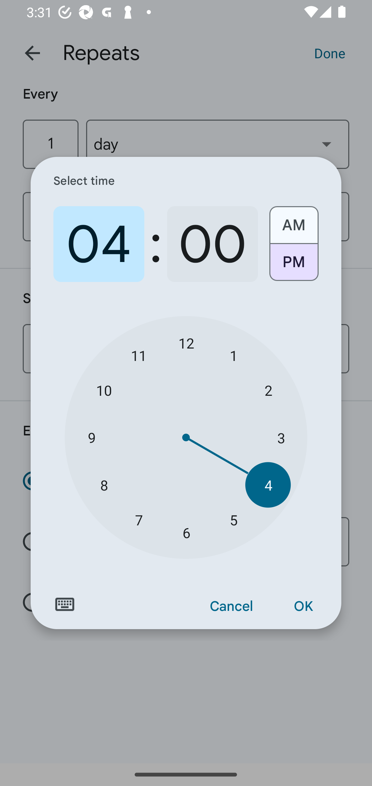 The image size is (372, 786). I want to click on 04 4 o'clock, so click(99, 244).